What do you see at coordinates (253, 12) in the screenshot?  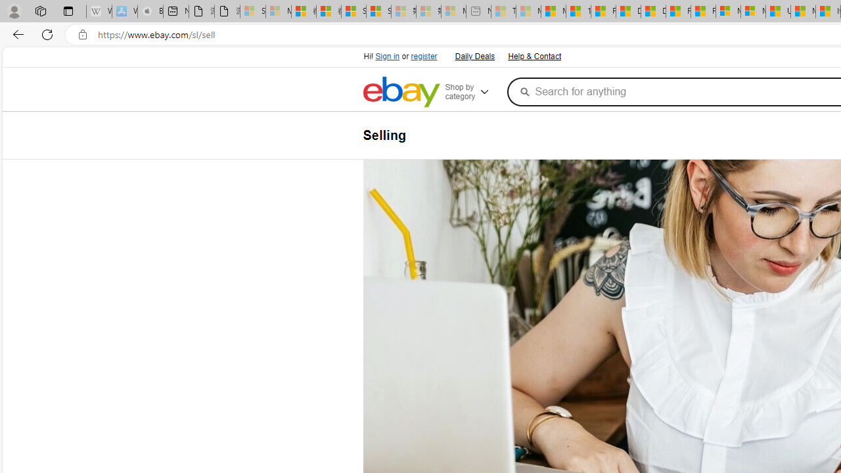 I see `Sign in to your Microsoft account - Sleeping` at bounding box center [253, 12].